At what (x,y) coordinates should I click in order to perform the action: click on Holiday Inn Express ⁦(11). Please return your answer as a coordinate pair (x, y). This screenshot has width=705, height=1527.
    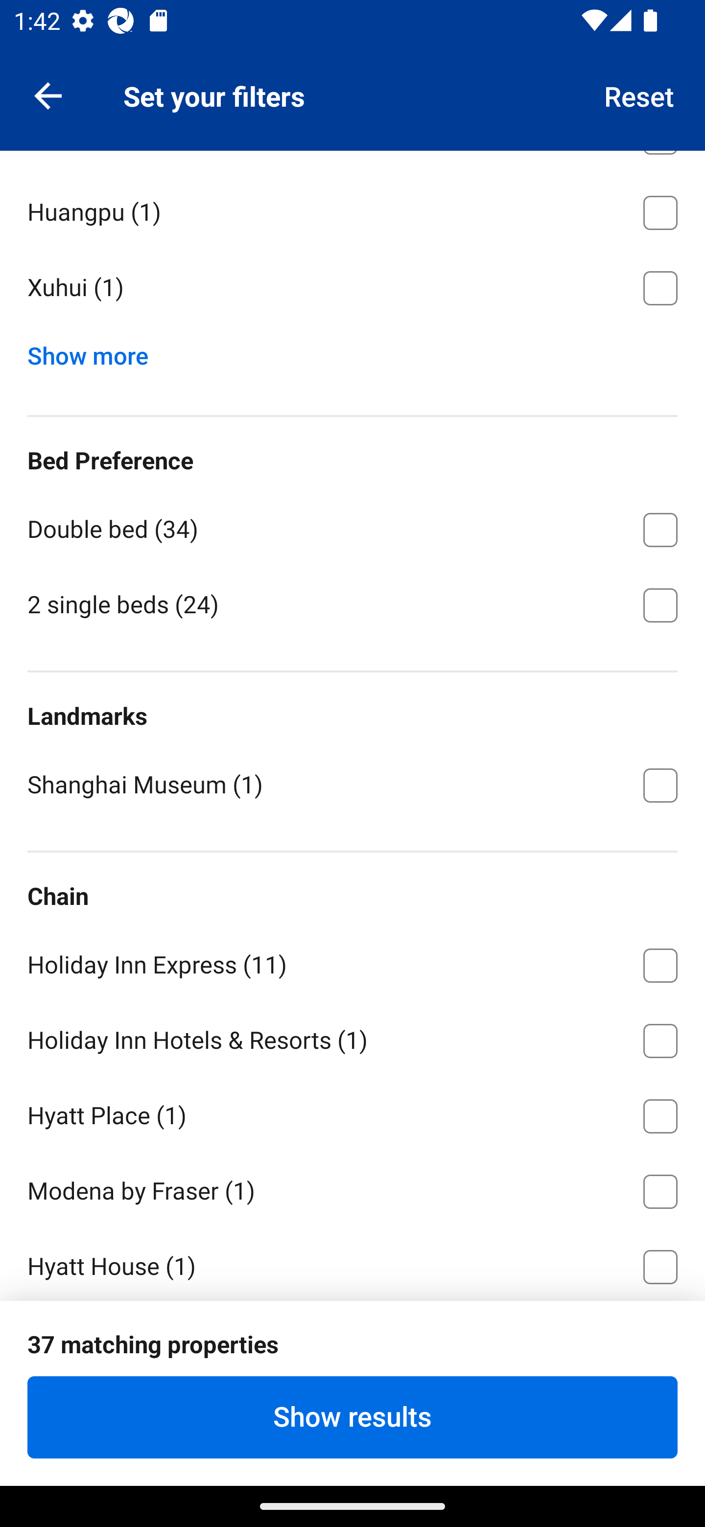
    Looking at the image, I should click on (352, 962).